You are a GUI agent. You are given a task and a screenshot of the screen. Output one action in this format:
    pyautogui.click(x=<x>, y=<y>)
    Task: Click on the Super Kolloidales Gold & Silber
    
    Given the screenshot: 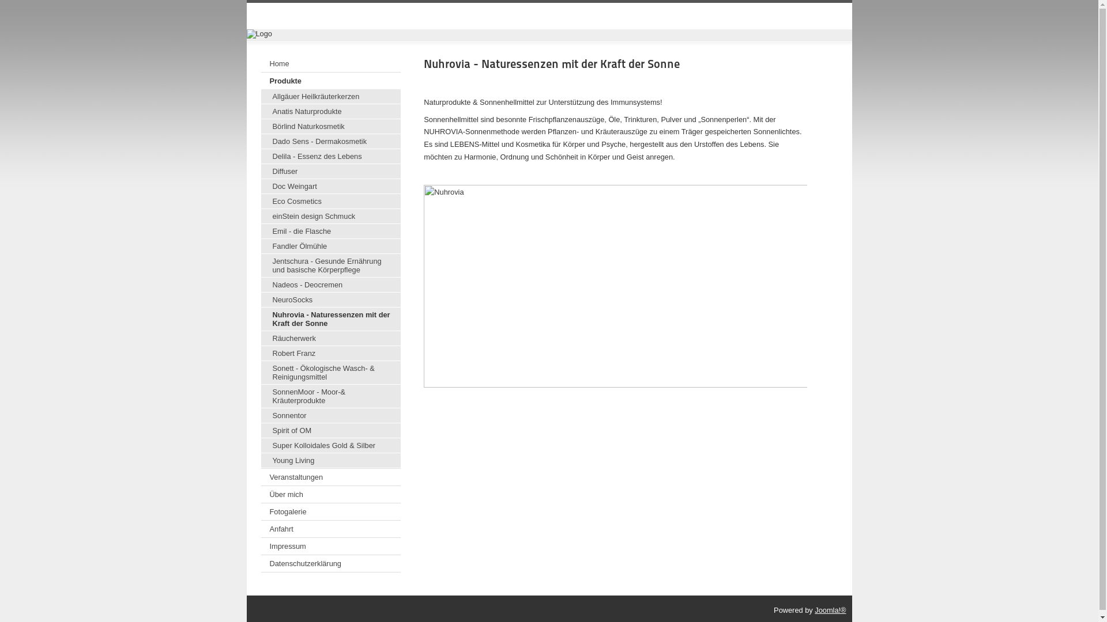 What is the action you would take?
    pyautogui.click(x=331, y=446)
    